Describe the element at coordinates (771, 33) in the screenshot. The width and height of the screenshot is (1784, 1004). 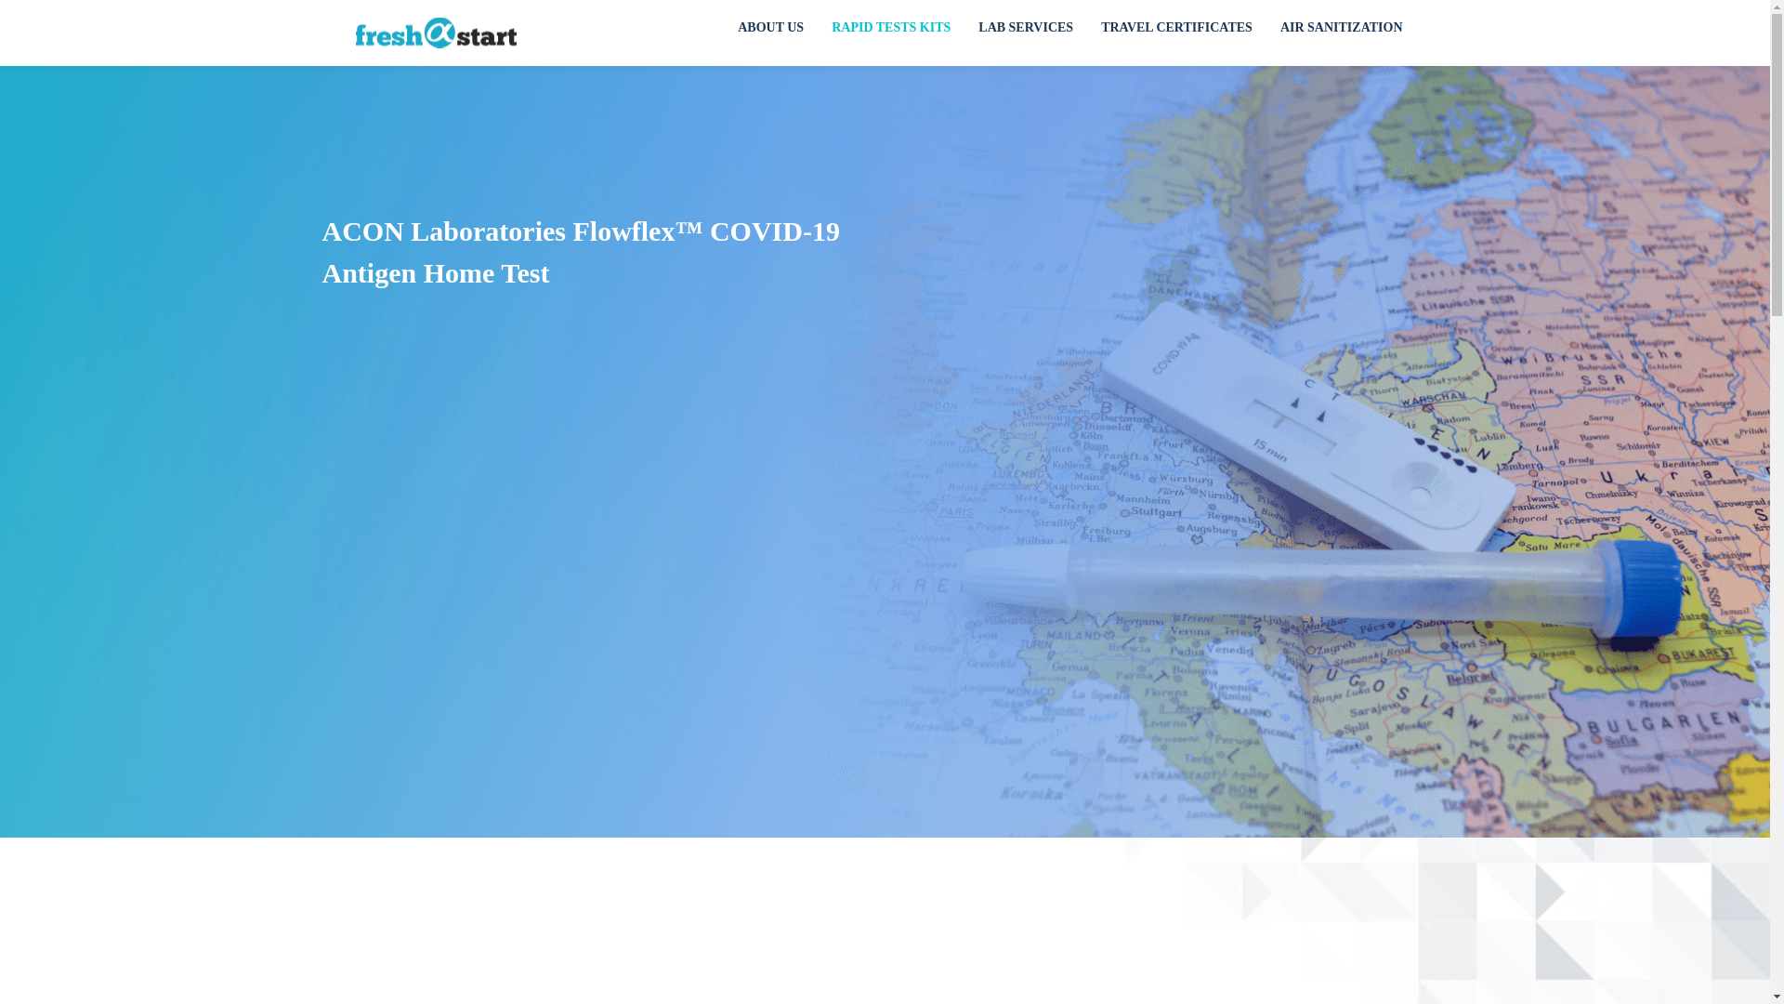
I see `ABOUT US` at that location.